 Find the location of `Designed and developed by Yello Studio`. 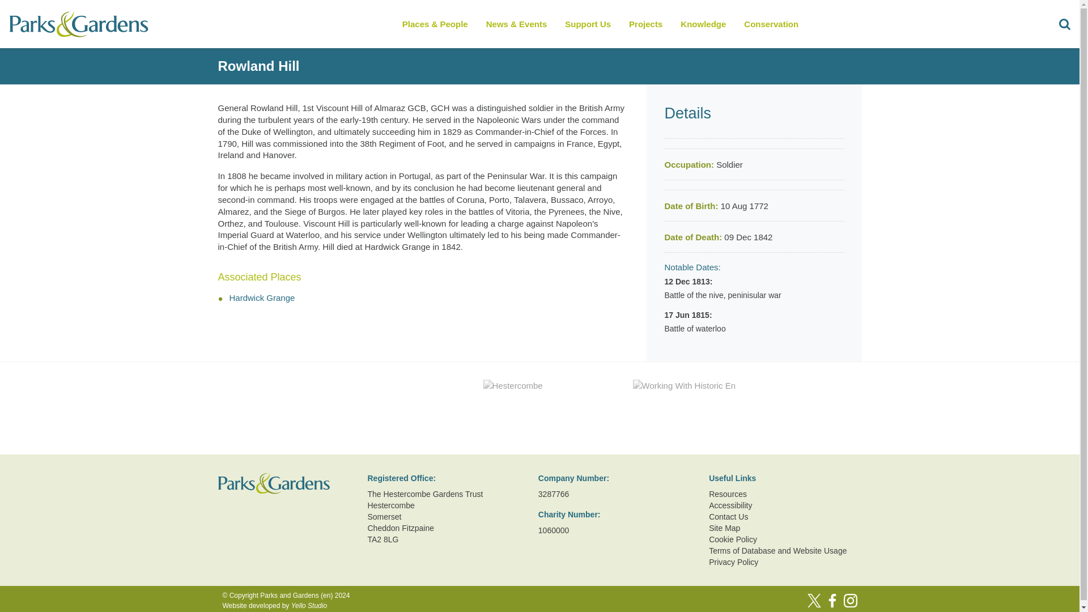

Designed and developed by Yello Studio is located at coordinates (286, 605).